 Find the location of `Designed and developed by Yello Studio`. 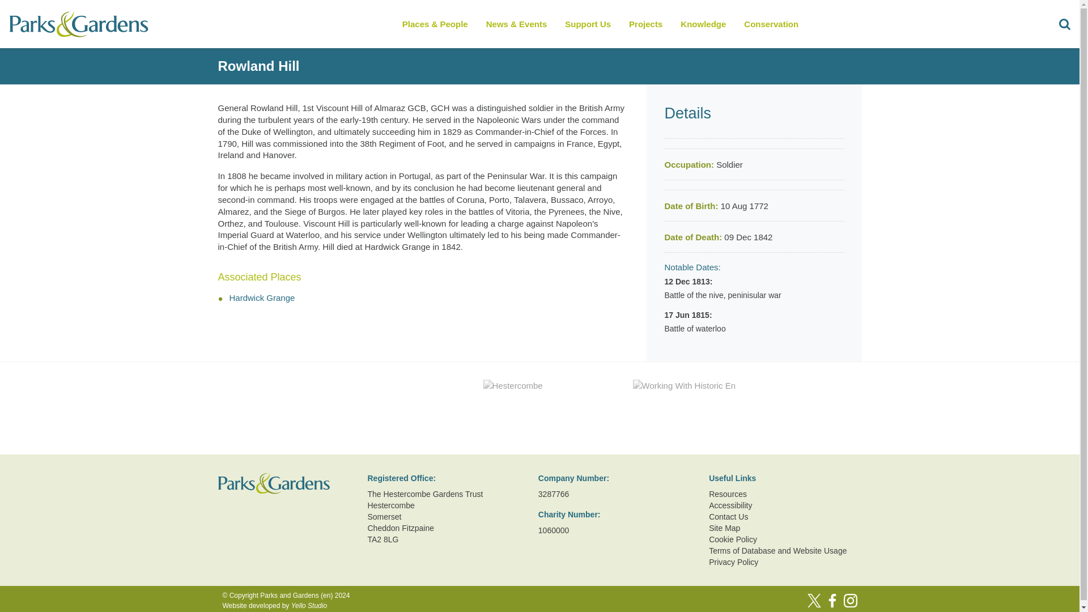

Designed and developed by Yello Studio is located at coordinates (286, 605).